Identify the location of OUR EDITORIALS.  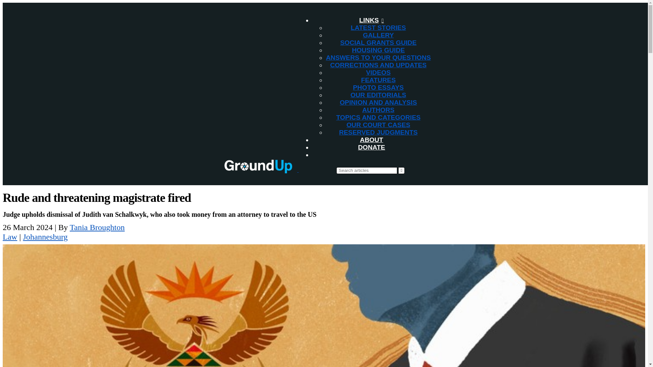
(378, 95).